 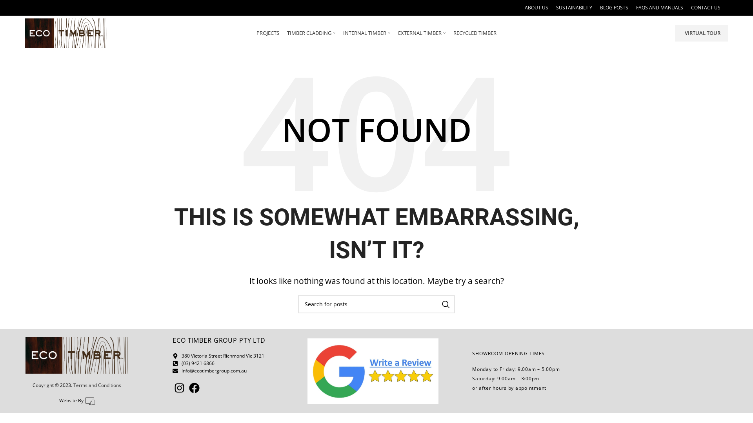 What do you see at coordinates (234, 371) in the screenshot?
I see `info@ecotimbergroup.com.au` at bounding box center [234, 371].